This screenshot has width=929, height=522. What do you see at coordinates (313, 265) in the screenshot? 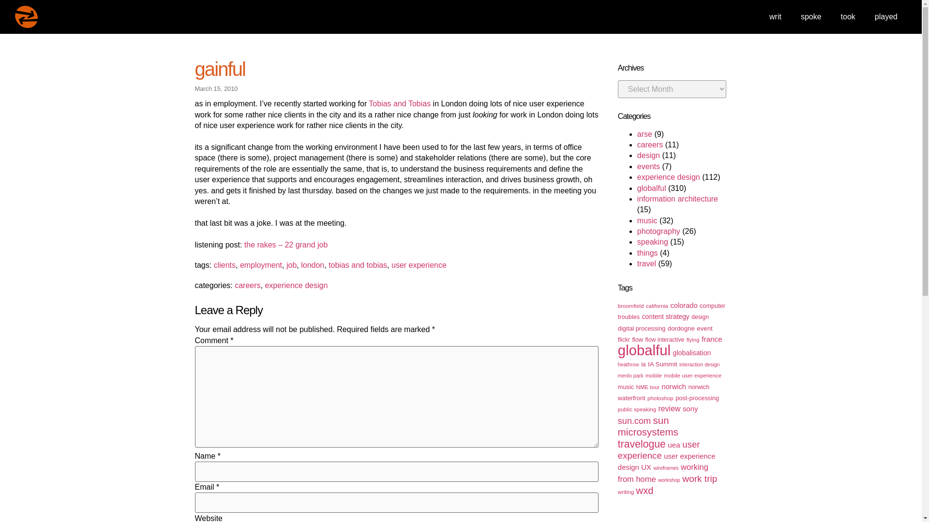
I see `london` at bounding box center [313, 265].